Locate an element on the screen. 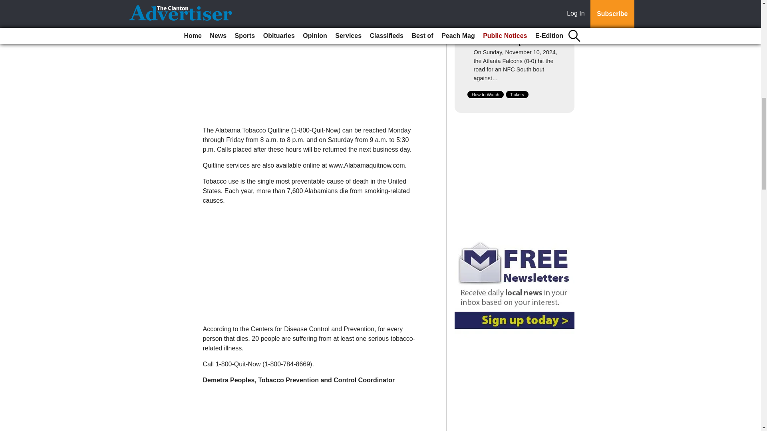 The height and width of the screenshot is (431, 767). Tickets is located at coordinates (517, 94).